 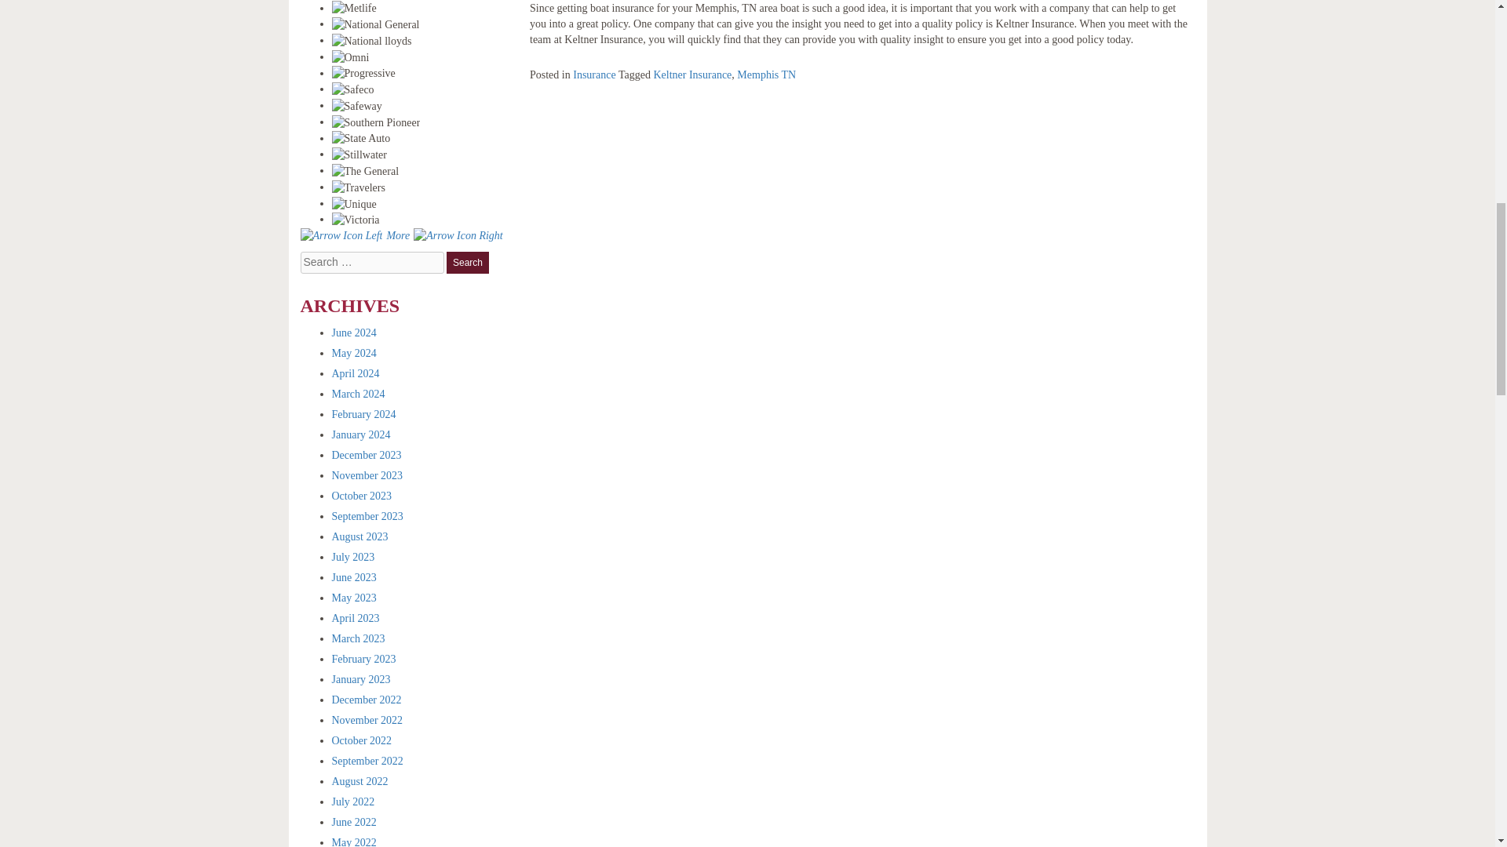 I want to click on June 2024, so click(x=353, y=333).